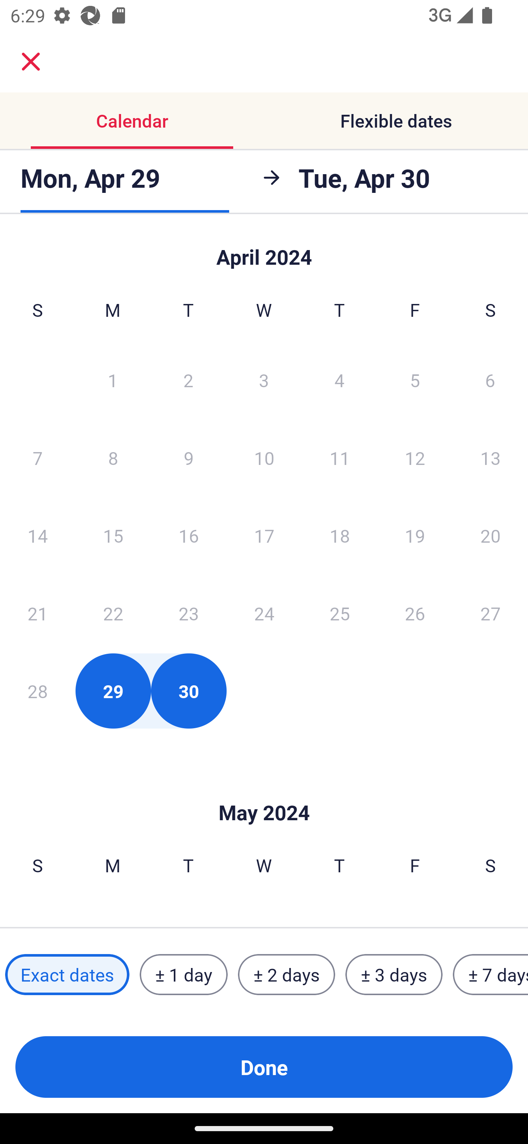 Image resolution: width=528 pixels, height=1144 pixels. I want to click on Exact dates, so click(67, 975).